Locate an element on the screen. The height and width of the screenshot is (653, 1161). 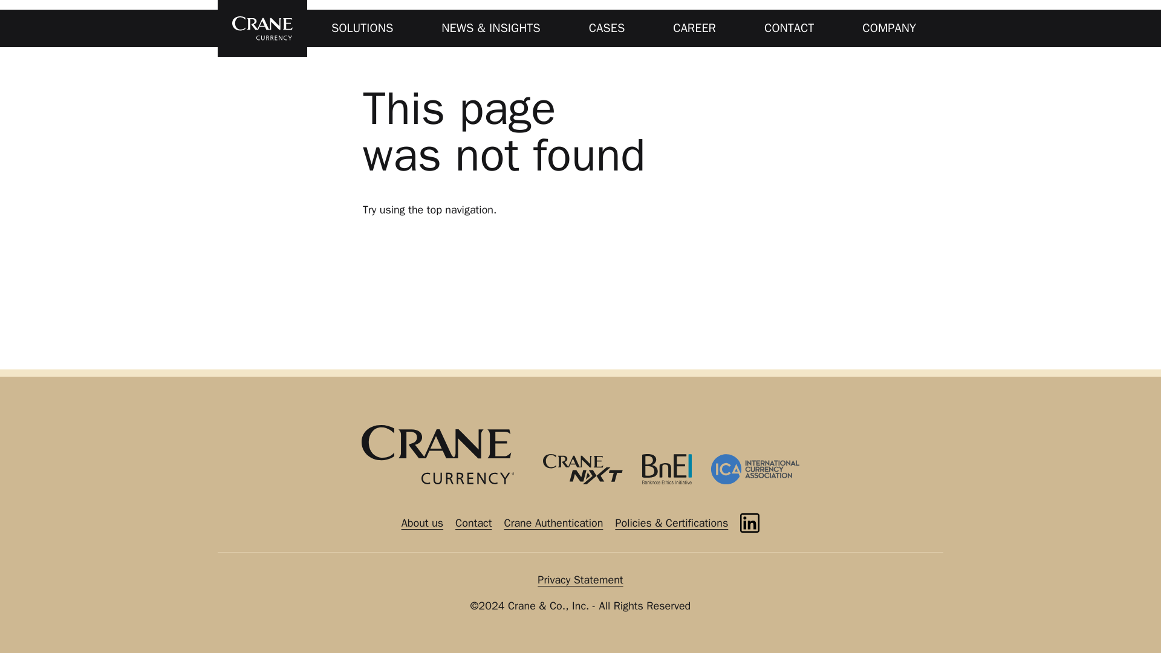
CAREER is located at coordinates (694, 28).